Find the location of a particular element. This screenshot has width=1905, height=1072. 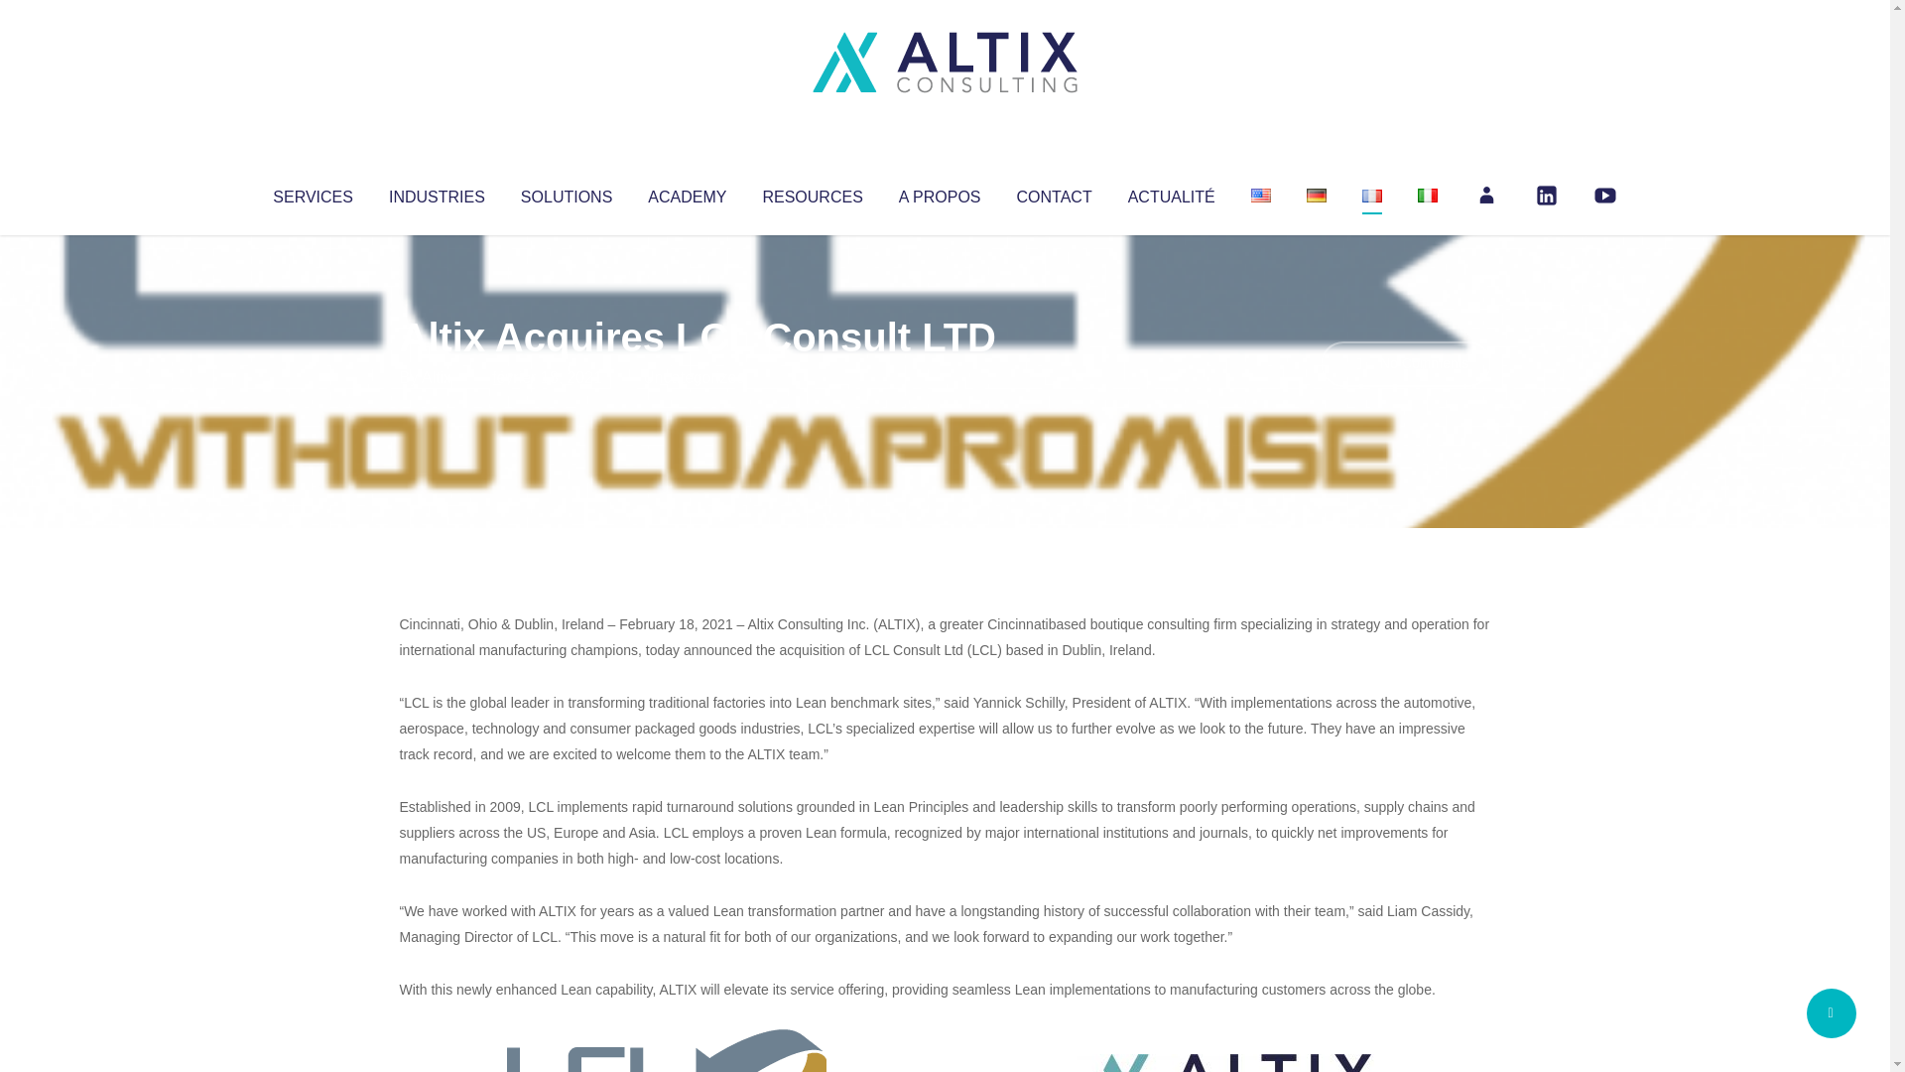

Articles par Altix is located at coordinates (437, 377).